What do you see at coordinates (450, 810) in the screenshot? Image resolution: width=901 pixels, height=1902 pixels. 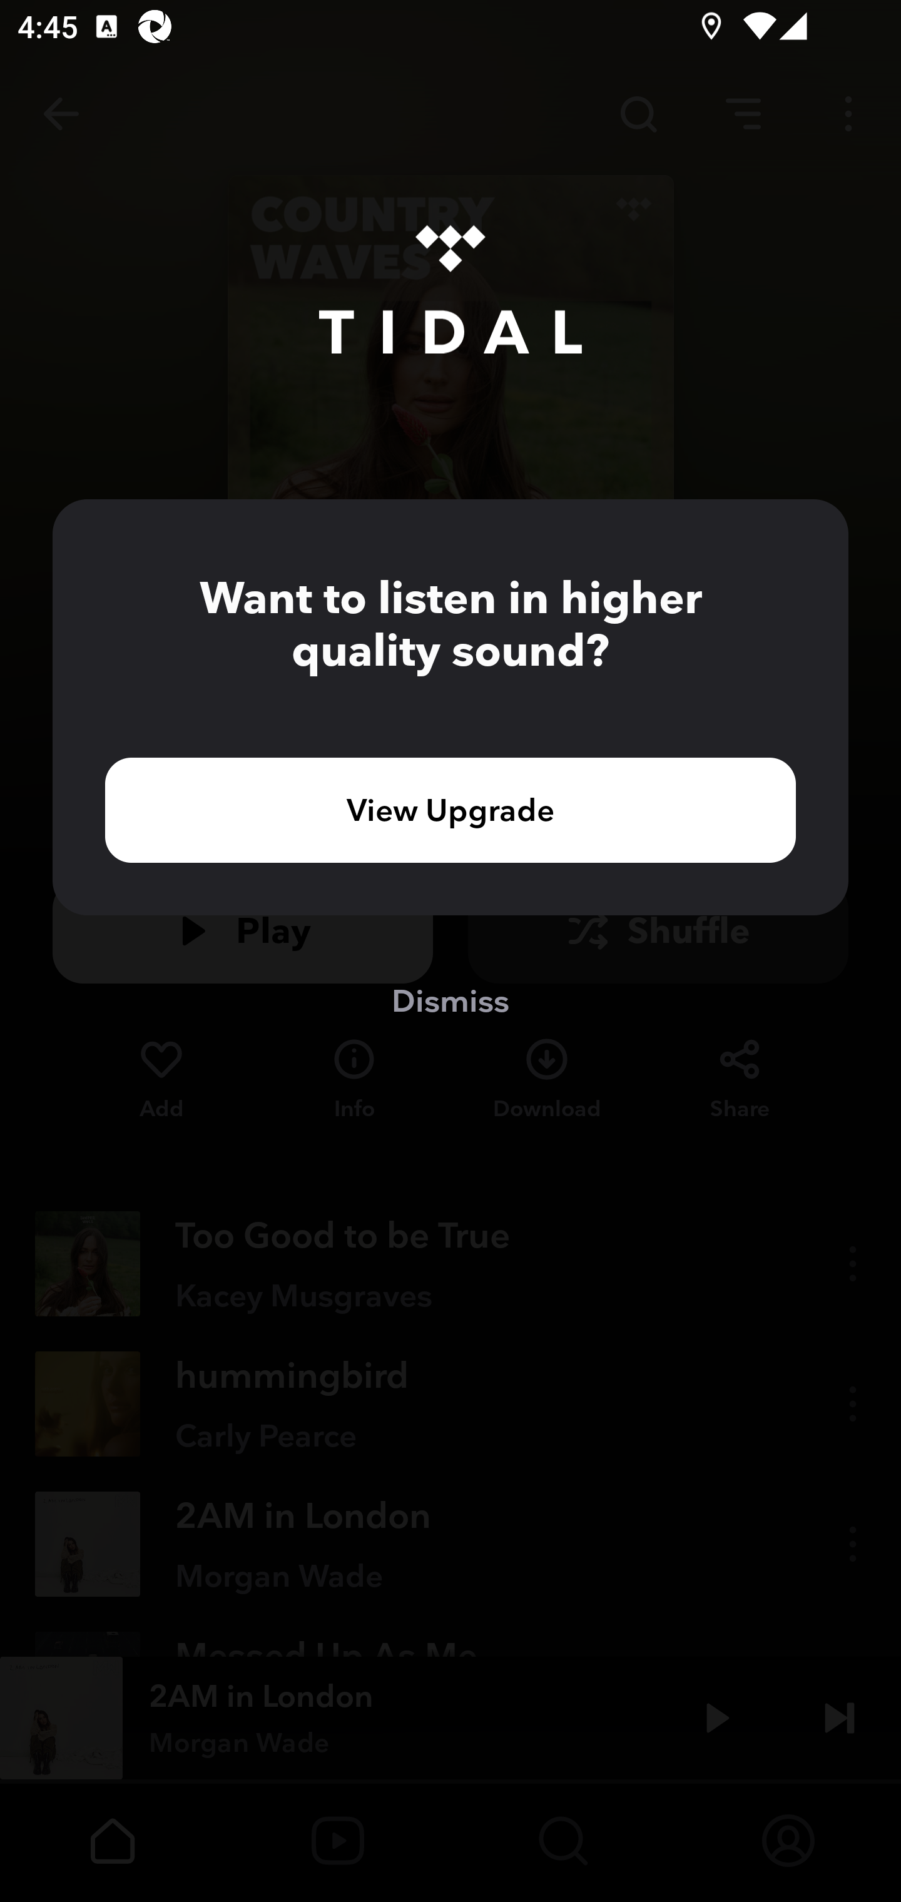 I see `View Upgrade` at bounding box center [450, 810].